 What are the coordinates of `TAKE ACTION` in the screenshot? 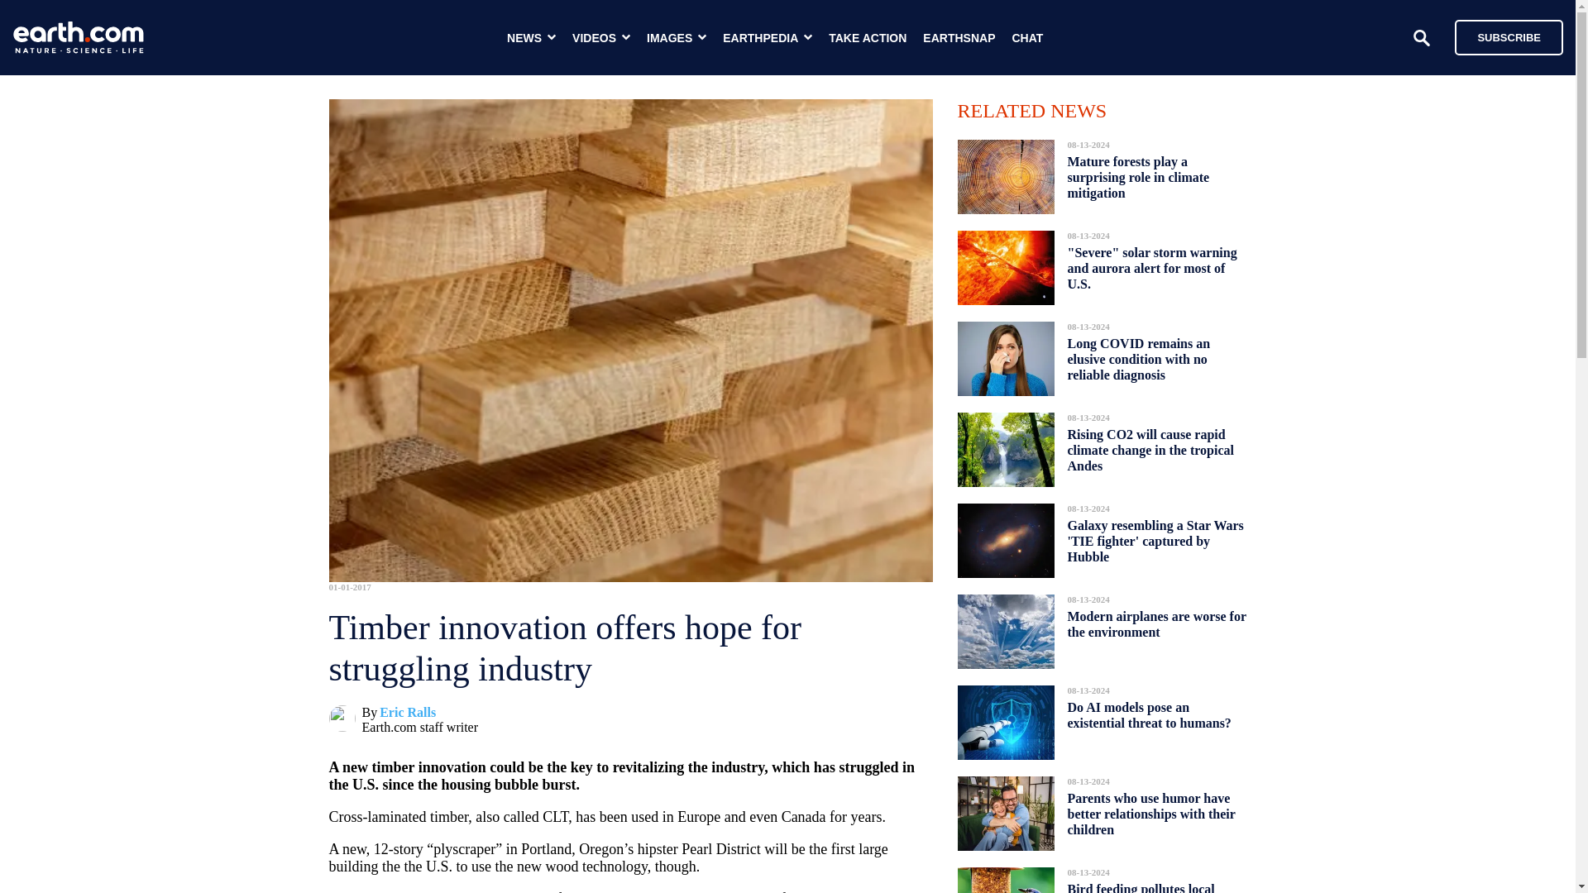 It's located at (868, 38).